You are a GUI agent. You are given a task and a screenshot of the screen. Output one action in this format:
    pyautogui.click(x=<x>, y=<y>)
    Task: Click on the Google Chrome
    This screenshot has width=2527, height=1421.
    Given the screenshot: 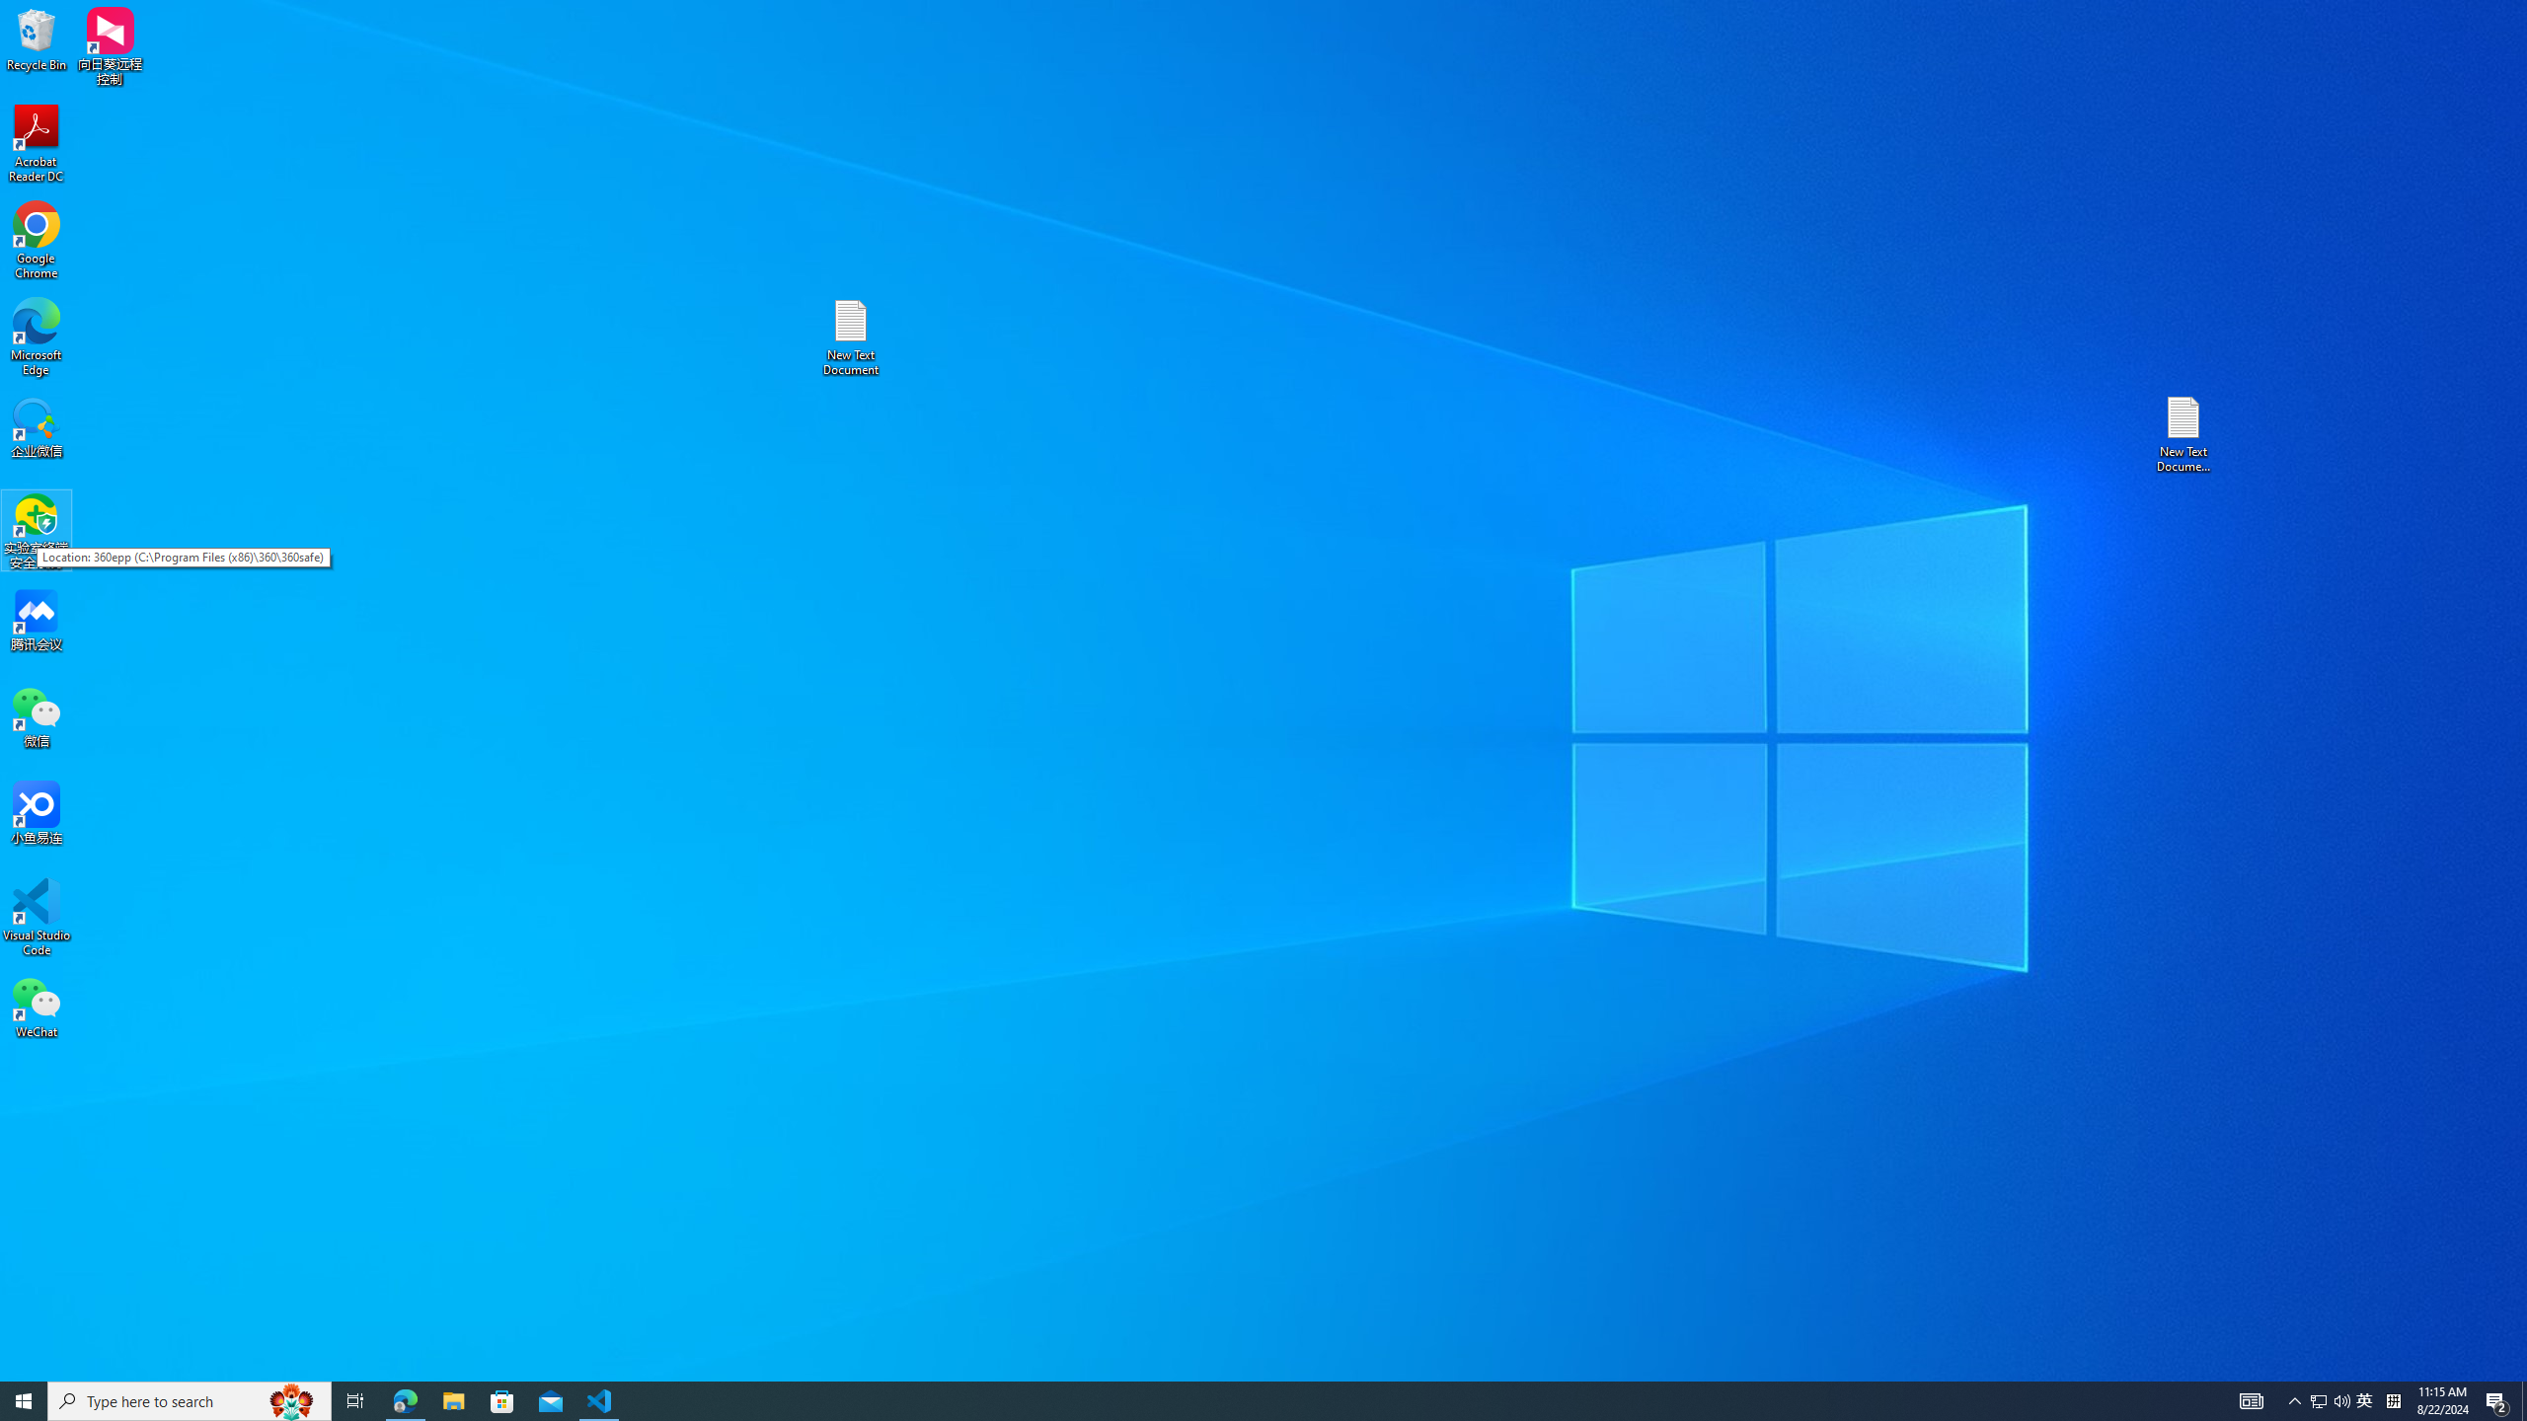 What is the action you would take?
    pyautogui.click(x=1228, y=1401)
    